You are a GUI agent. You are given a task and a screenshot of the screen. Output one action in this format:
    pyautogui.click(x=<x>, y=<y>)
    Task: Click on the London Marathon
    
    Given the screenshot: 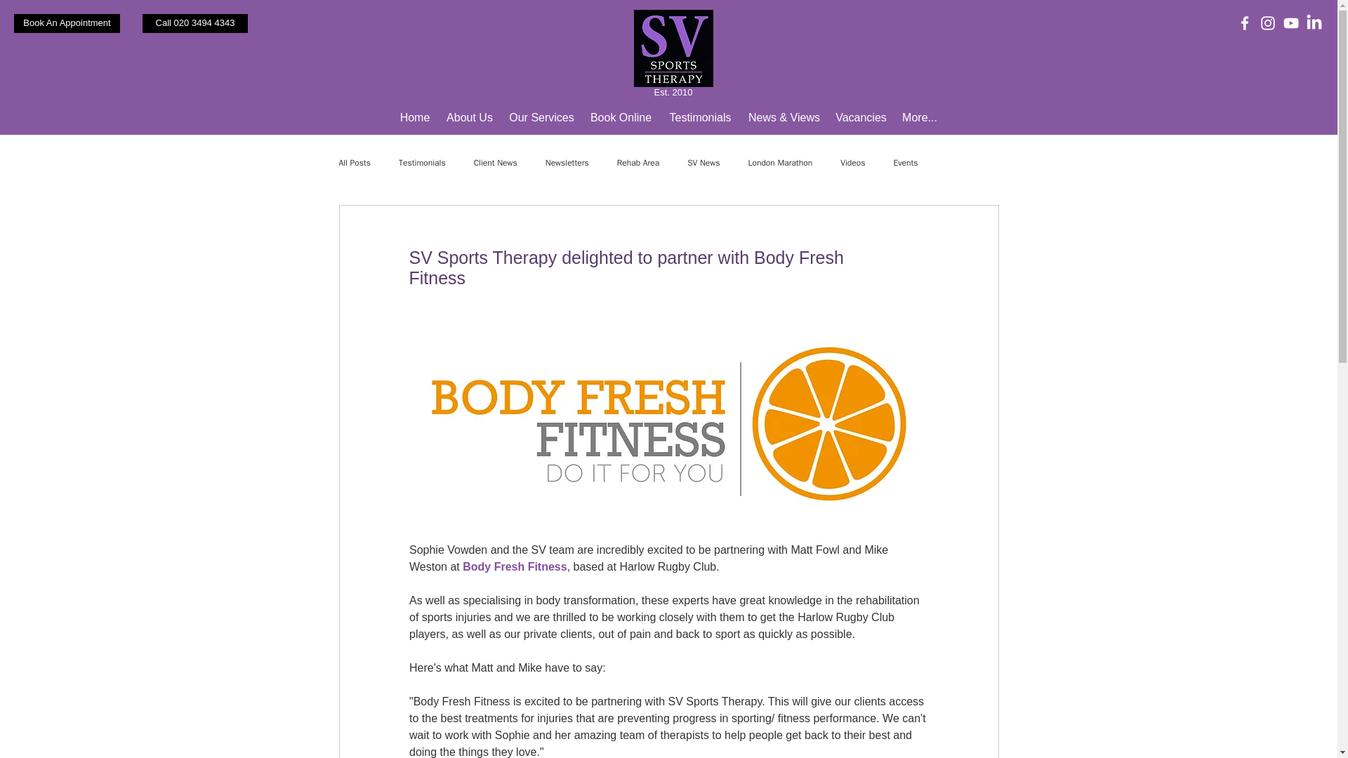 What is the action you would take?
    pyautogui.click(x=780, y=163)
    